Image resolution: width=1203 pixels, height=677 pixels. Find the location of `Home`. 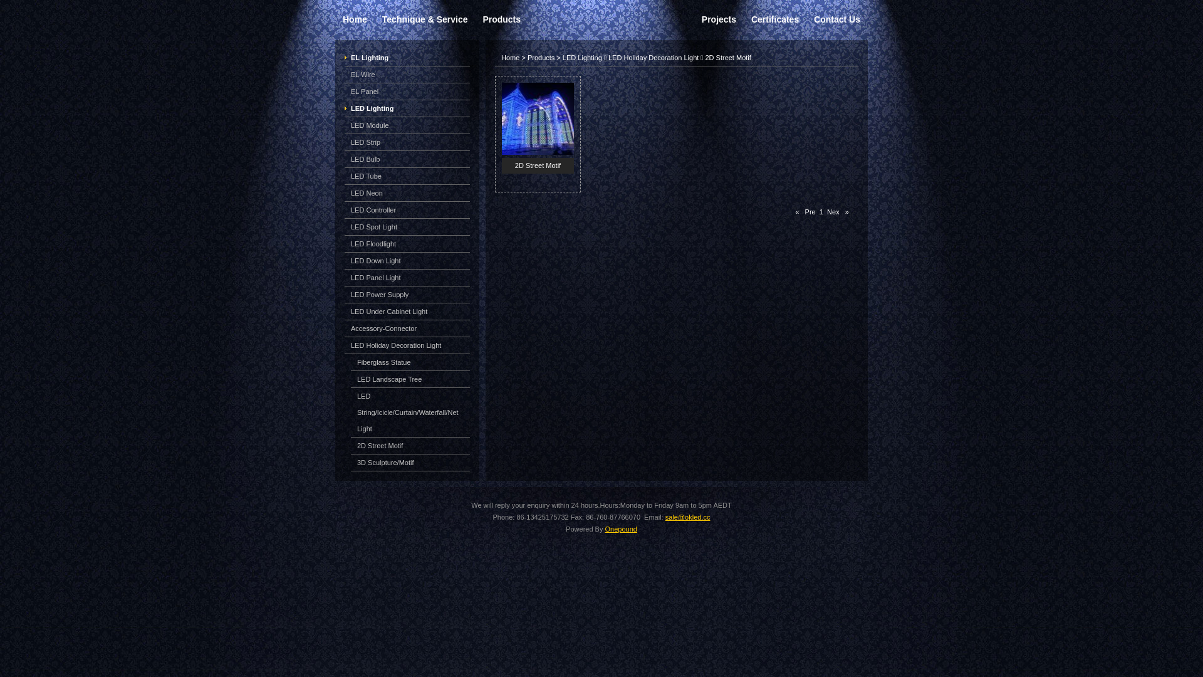

Home is located at coordinates (355, 19).